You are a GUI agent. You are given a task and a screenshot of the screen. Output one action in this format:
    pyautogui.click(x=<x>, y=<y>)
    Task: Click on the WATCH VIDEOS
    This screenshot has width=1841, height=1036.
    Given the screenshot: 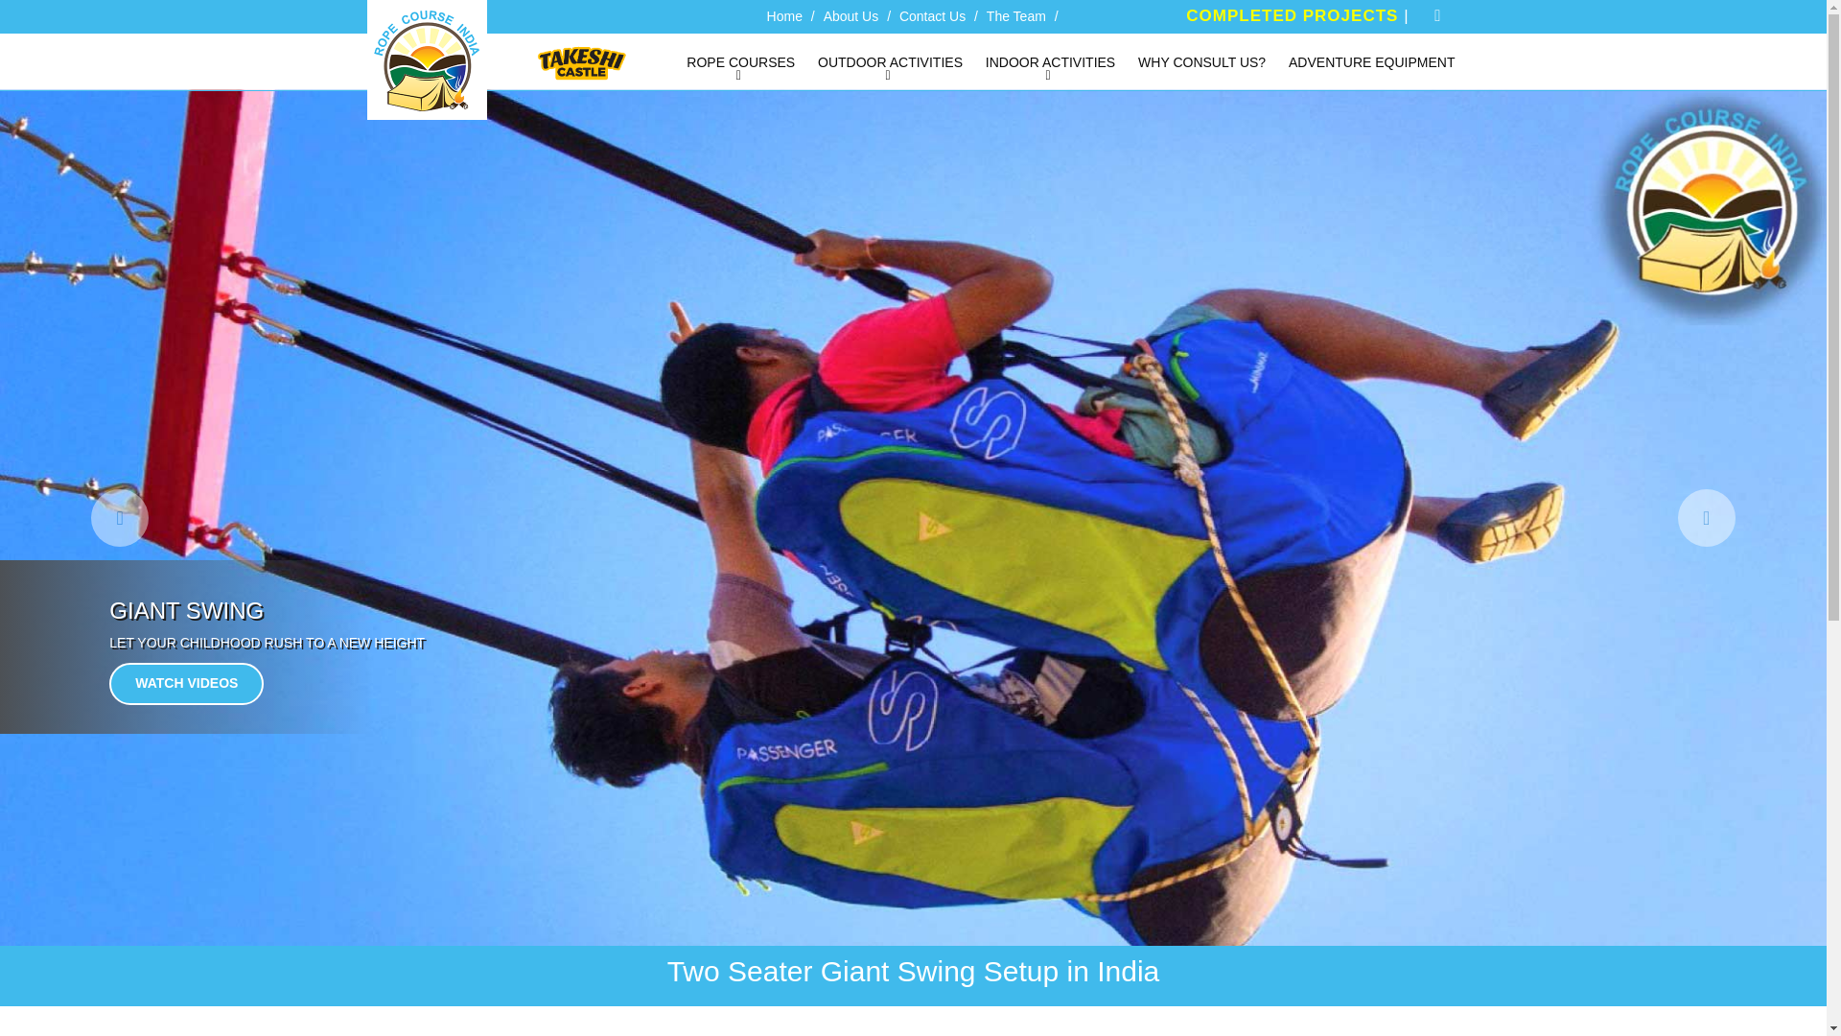 What is the action you would take?
    pyautogui.click(x=186, y=684)
    